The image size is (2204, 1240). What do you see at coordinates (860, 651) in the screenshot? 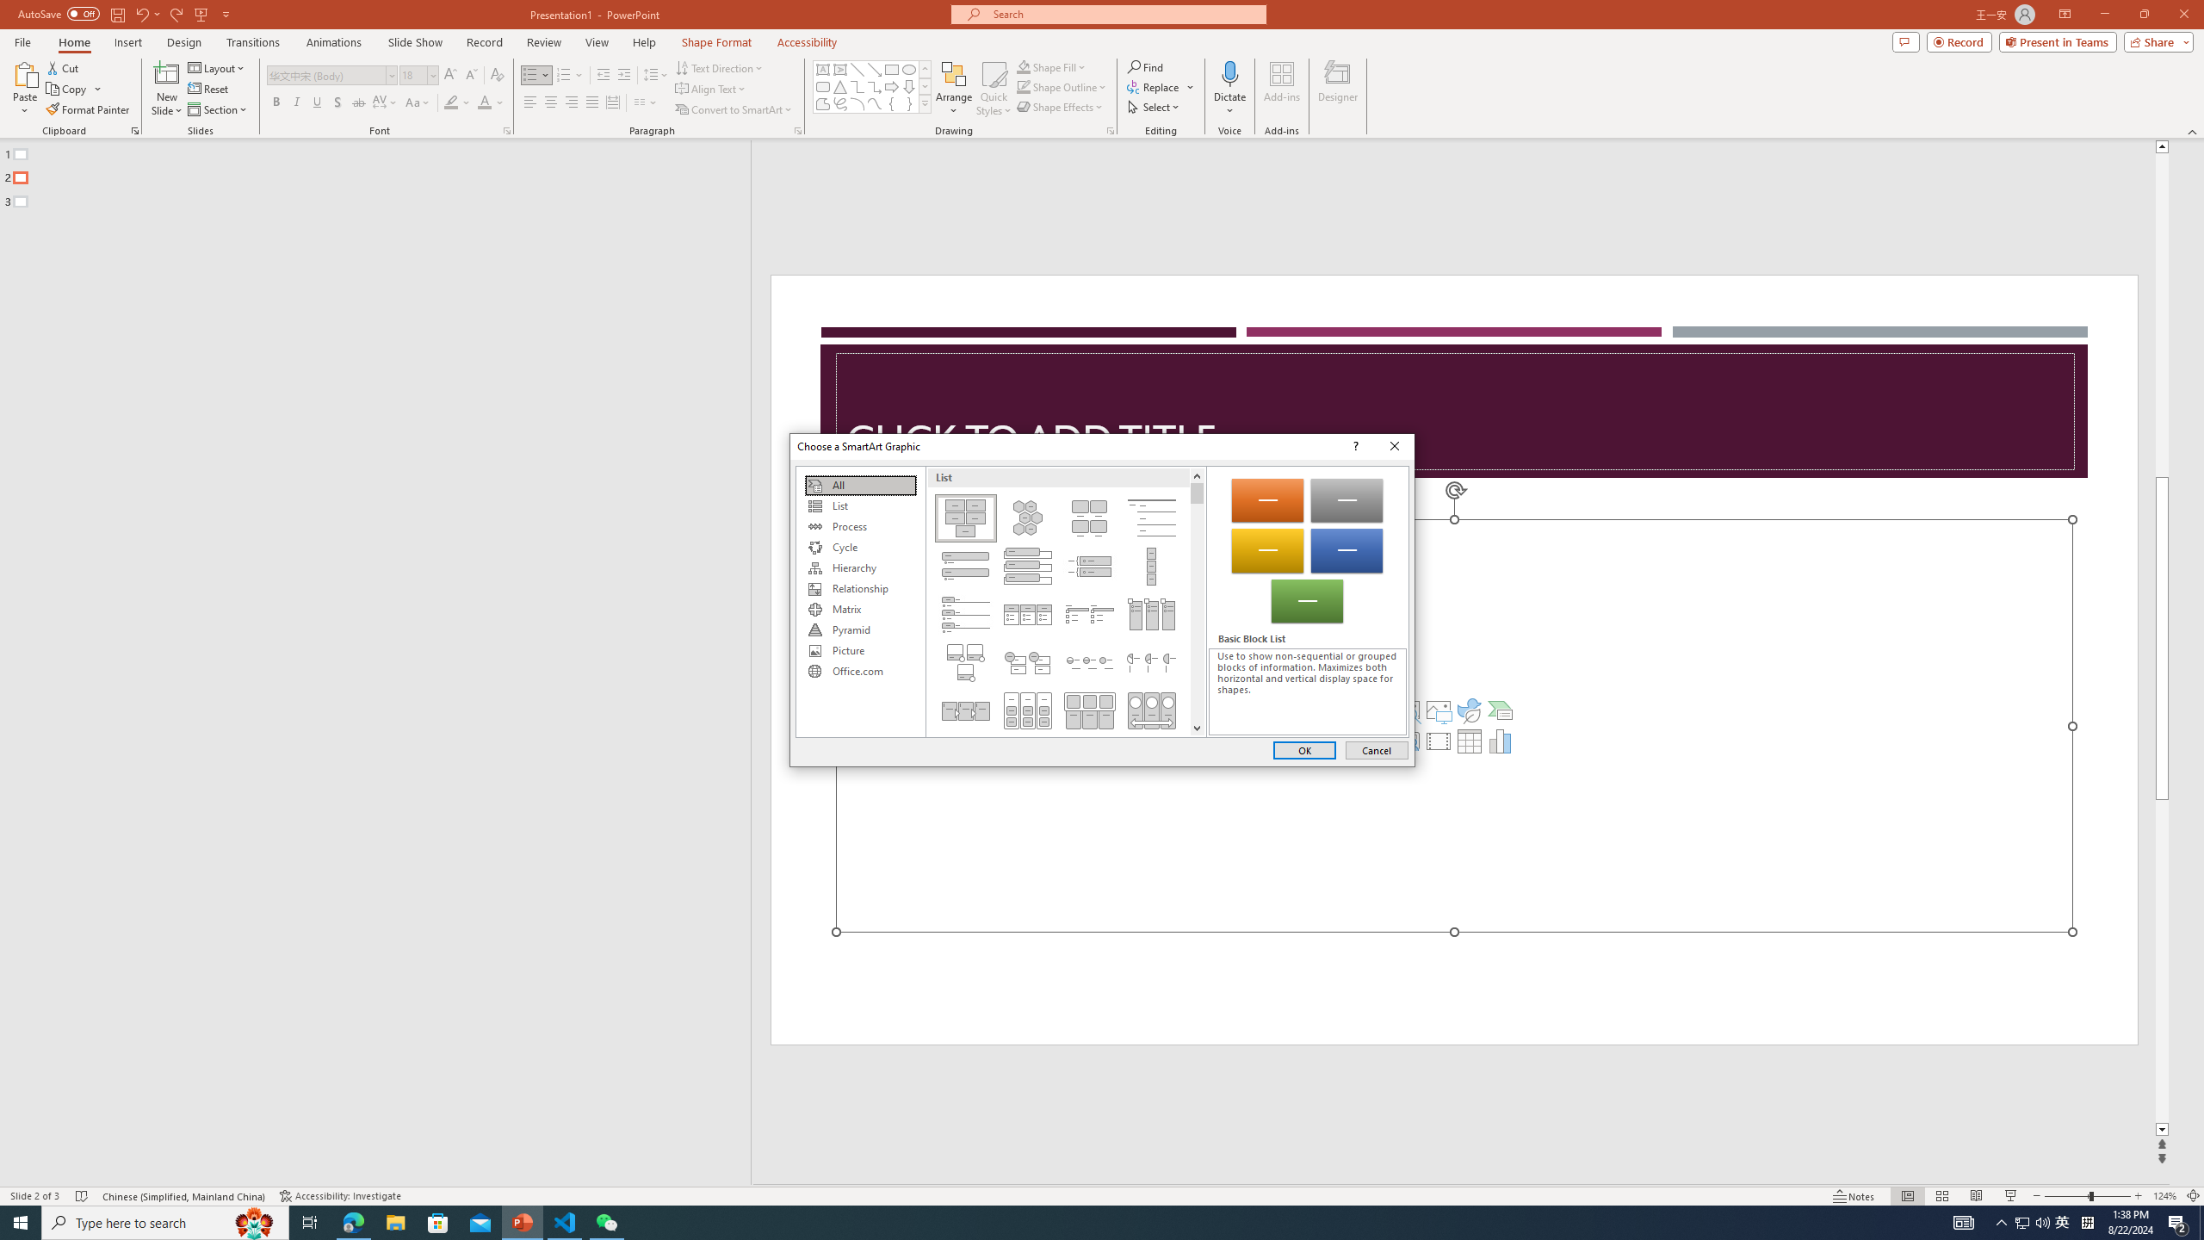
I see `Picture` at bounding box center [860, 651].